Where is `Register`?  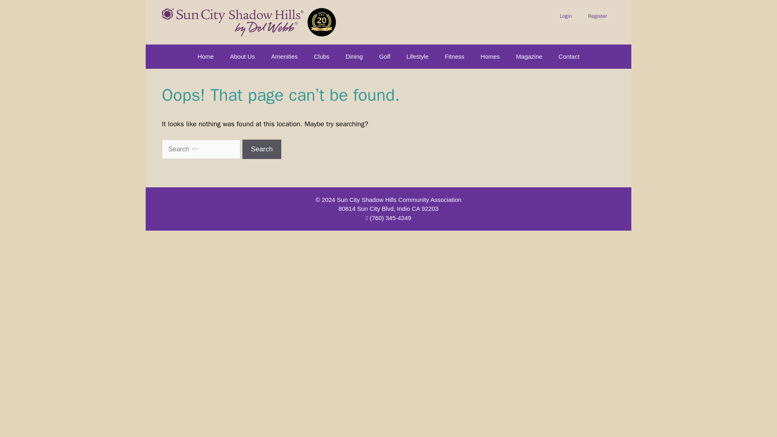 Register is located at coordinates (597, 16).